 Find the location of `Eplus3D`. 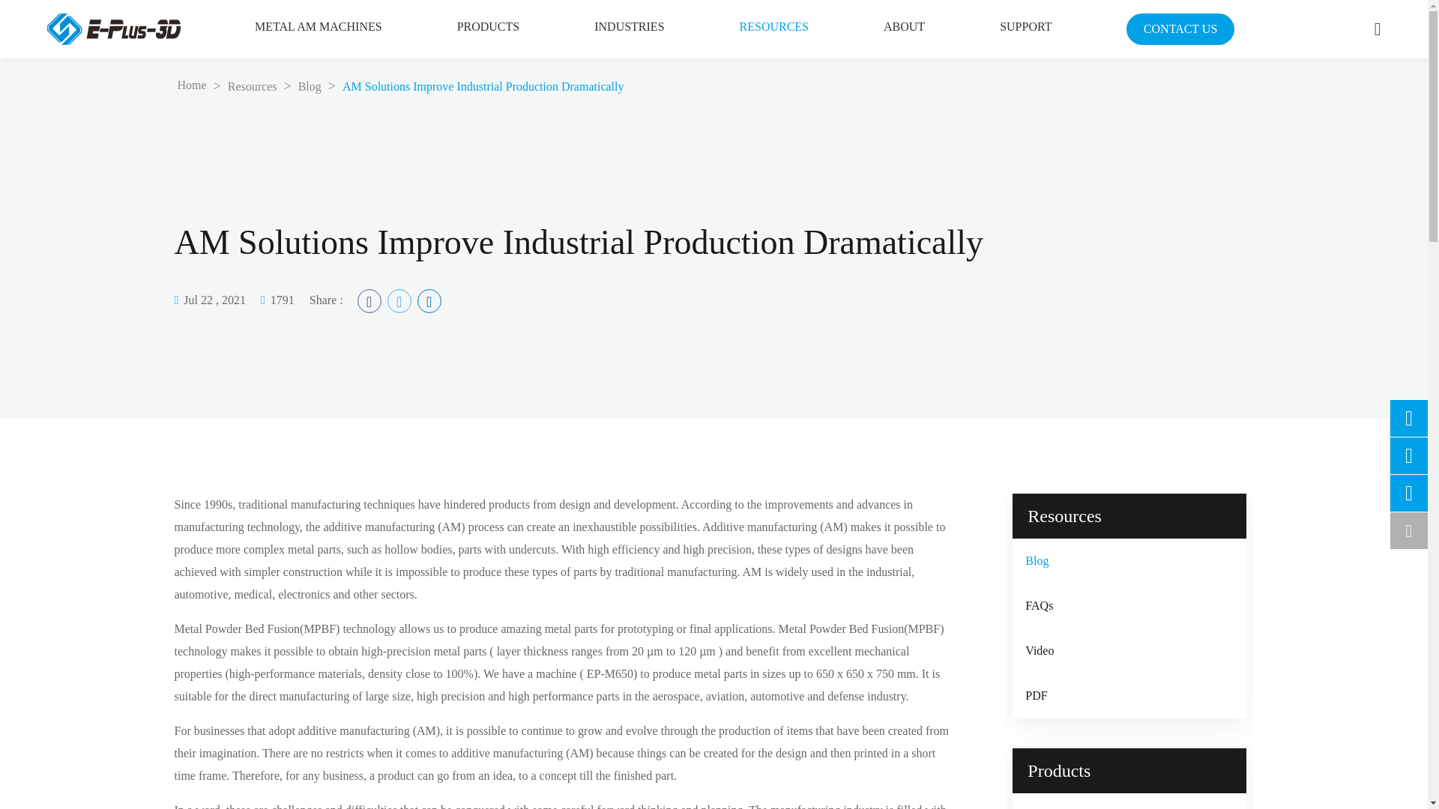

Eplus3D is located at coordinates (112, 28).